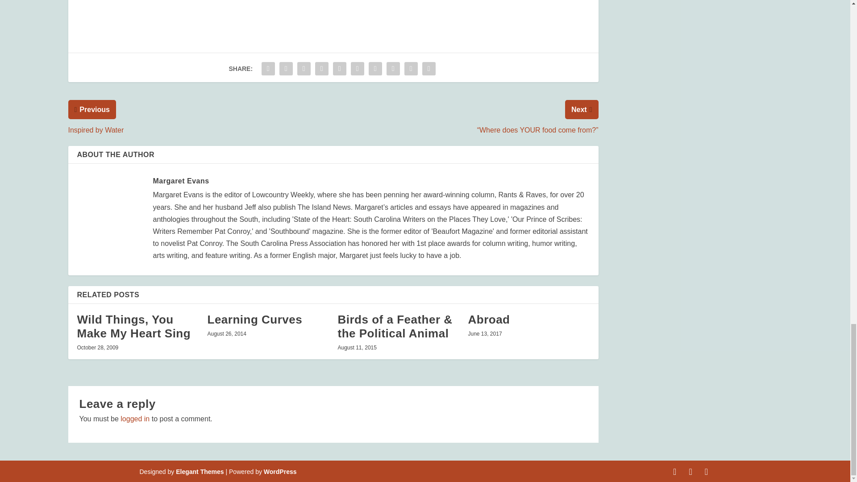 The height and width of the screenshot is (482, 857). Describe the element at coordinates (268, 68) in the screenshot. I see `Share "Reader to Reader" via Facebook` at that location.